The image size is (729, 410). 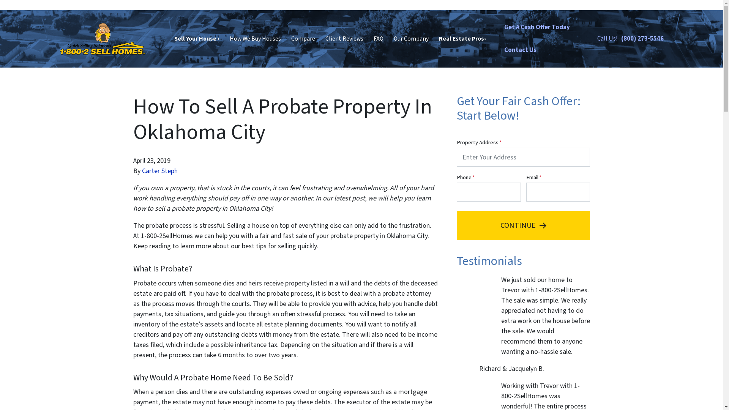 What do you see at coordinates (412, 39) in the screenshot?
I see `Our Company` at bounding box center [412, 39].